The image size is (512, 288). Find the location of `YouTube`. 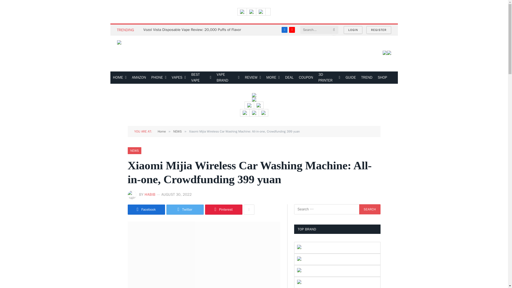

YouTube is located at coordinates (292, 30).